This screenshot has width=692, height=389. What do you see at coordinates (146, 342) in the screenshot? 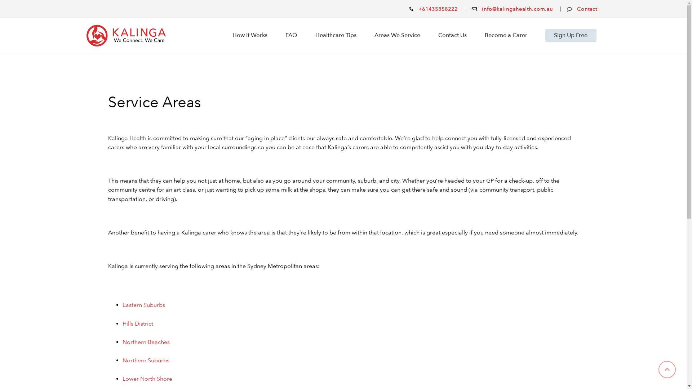
I see `Northern Beaches` at bounding box center [146, 342].